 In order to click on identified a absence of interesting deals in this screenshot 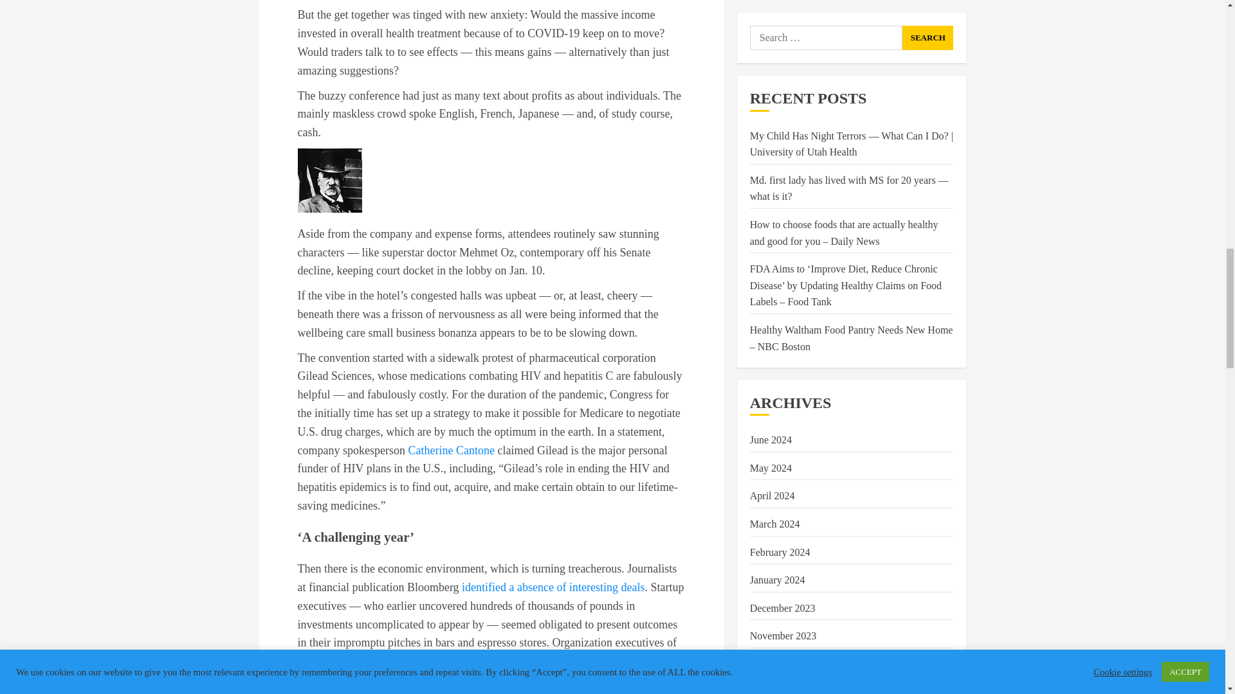, I will do `click(553, 587)`.